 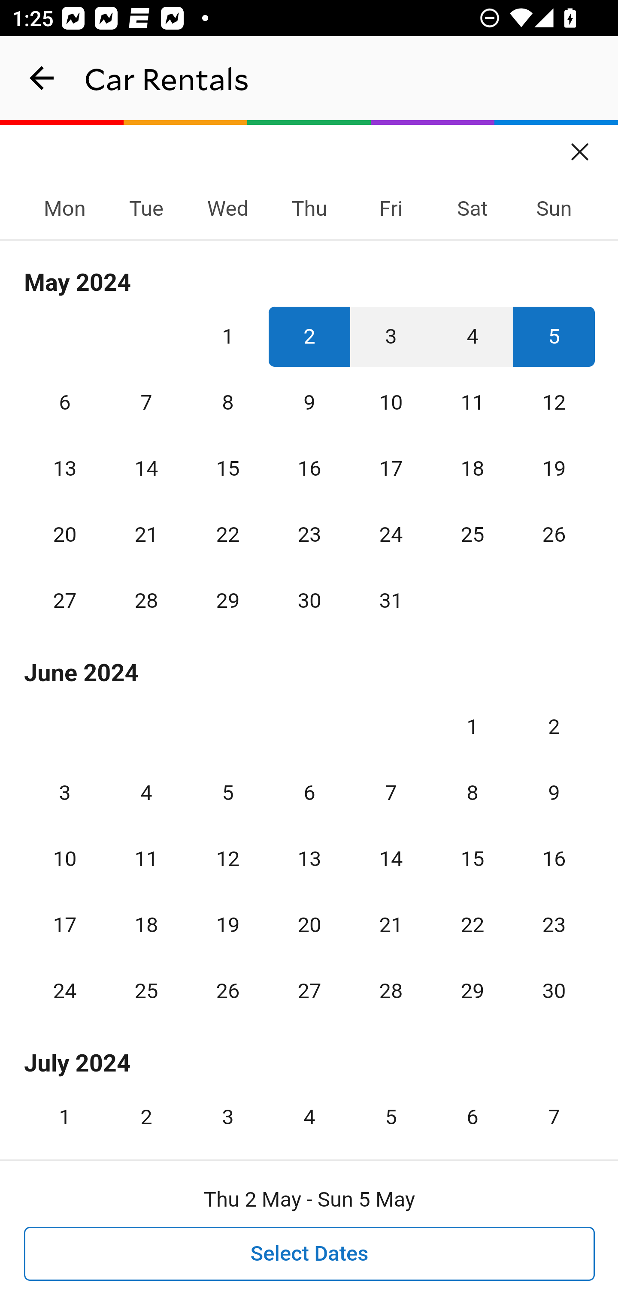 What do you see at coordinates (309, 534) in the screenshot?
I see `23 May 2024` at bounding box center [309, 534].